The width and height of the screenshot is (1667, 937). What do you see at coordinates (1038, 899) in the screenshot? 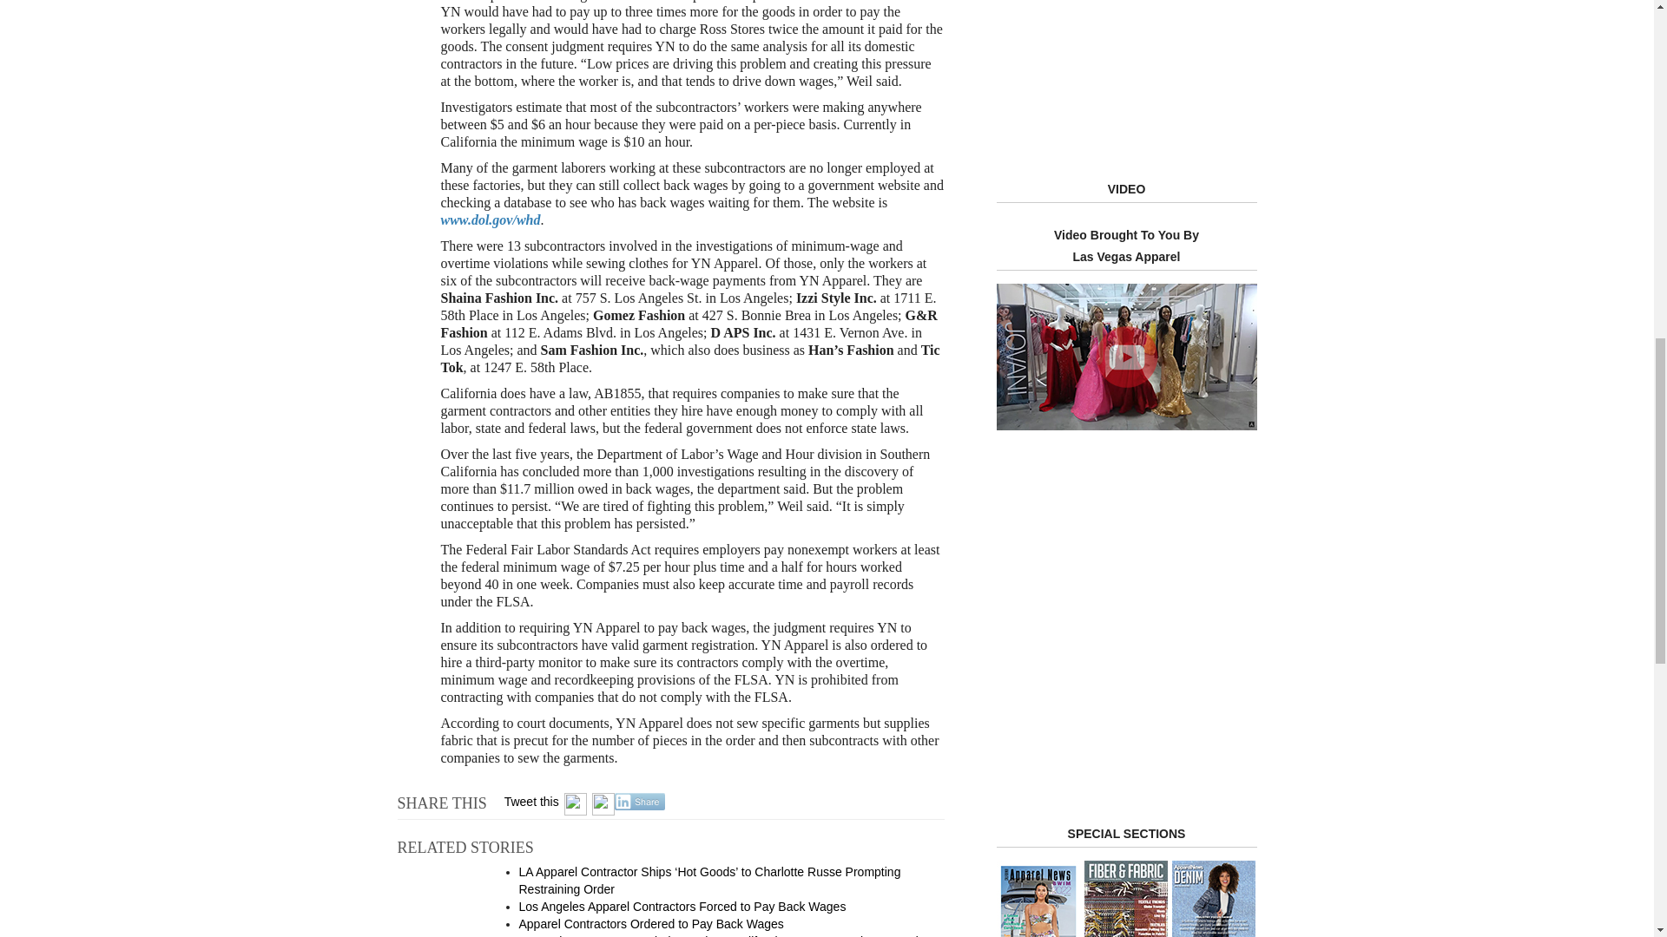
I see `SWIM` at bounding box center [1038, 899].